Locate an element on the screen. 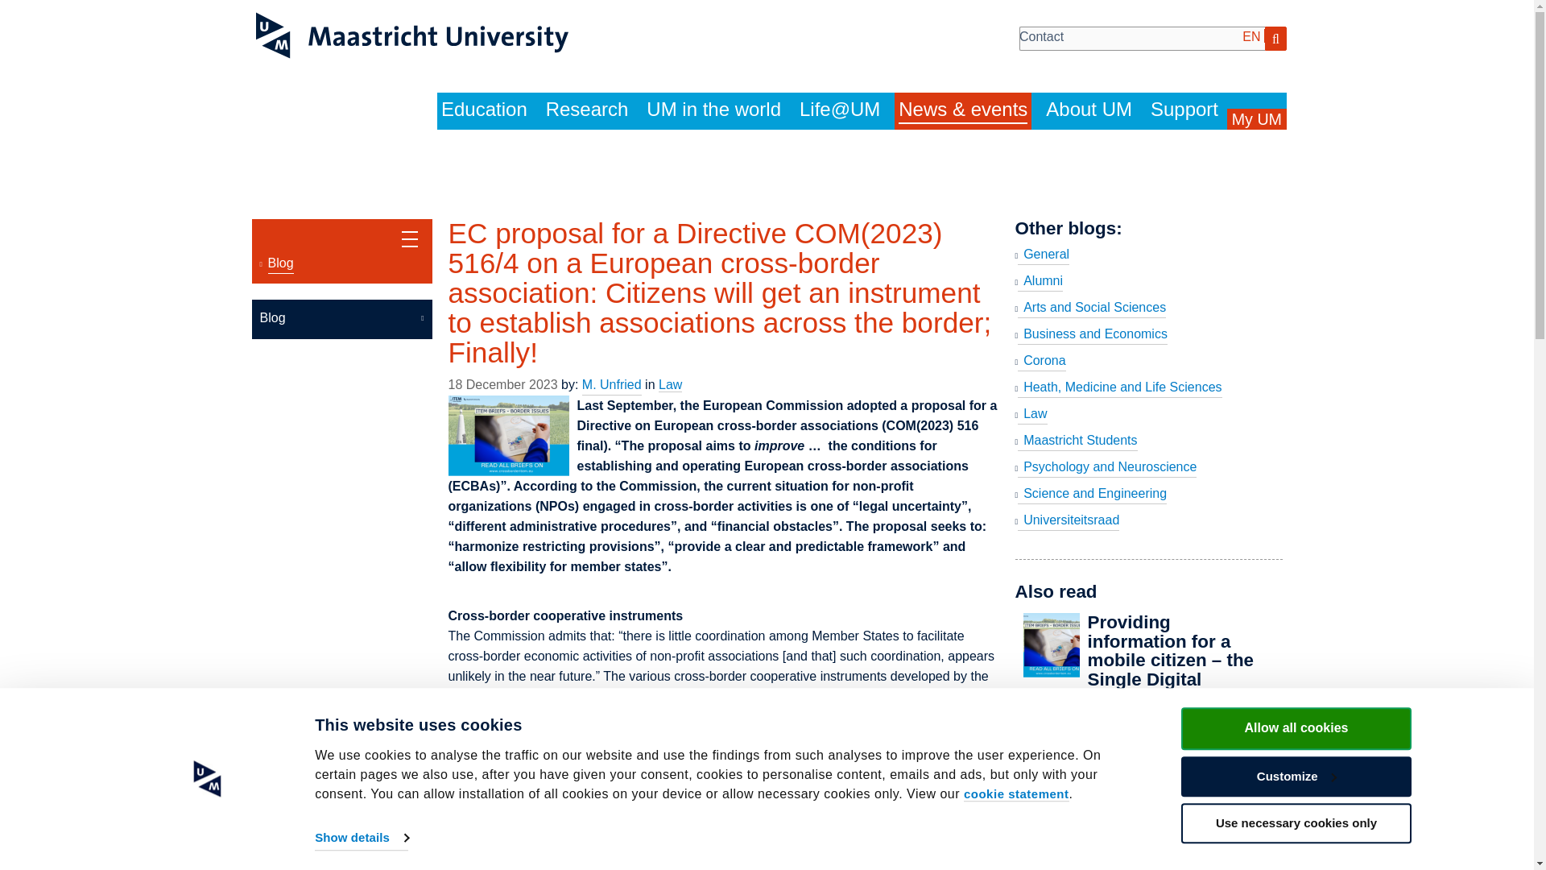 This screenshot has width=1546, height=870. Show details is located at coordinates (361, 839).